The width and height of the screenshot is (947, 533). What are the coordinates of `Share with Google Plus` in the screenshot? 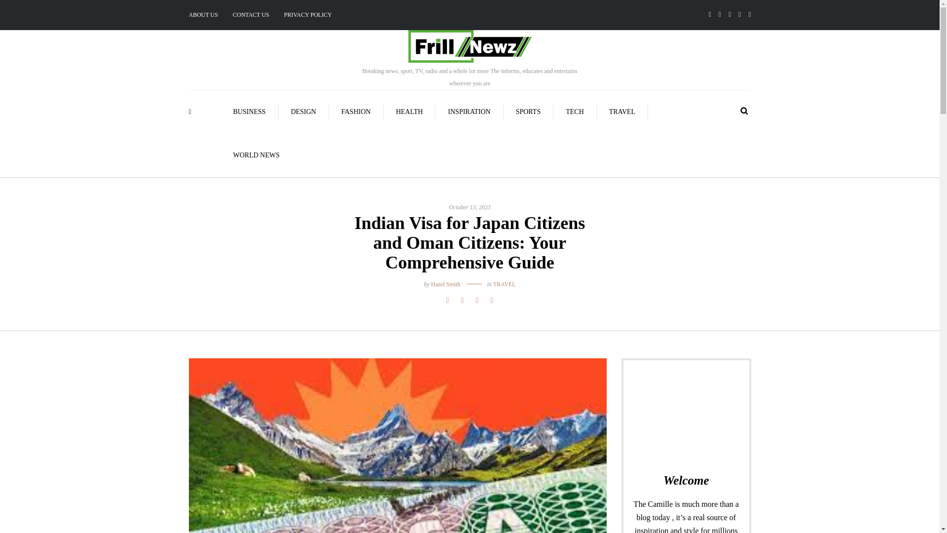 It's located at (476, 301).